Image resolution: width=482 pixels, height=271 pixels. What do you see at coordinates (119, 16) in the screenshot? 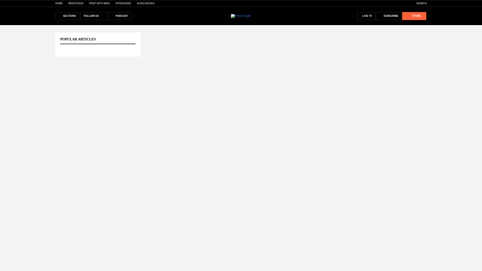
I see `PODCAST` at bounding box center [119, 16].